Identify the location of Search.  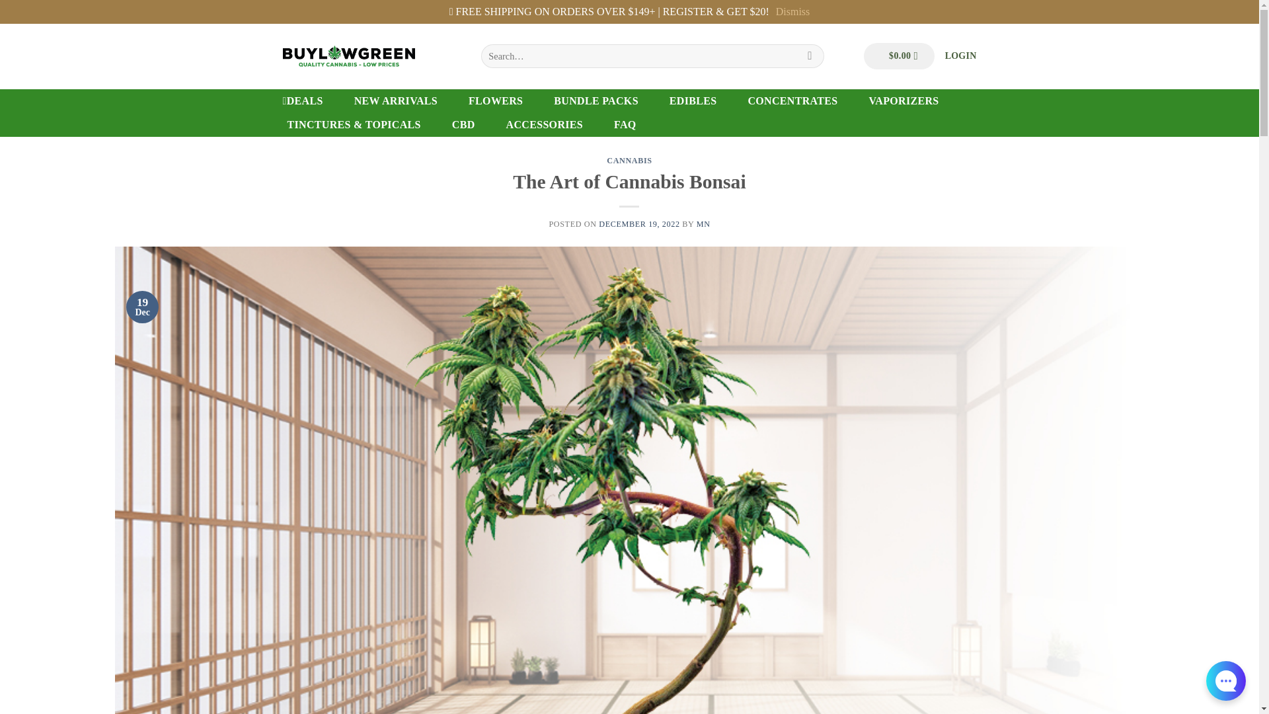
(810, 56).